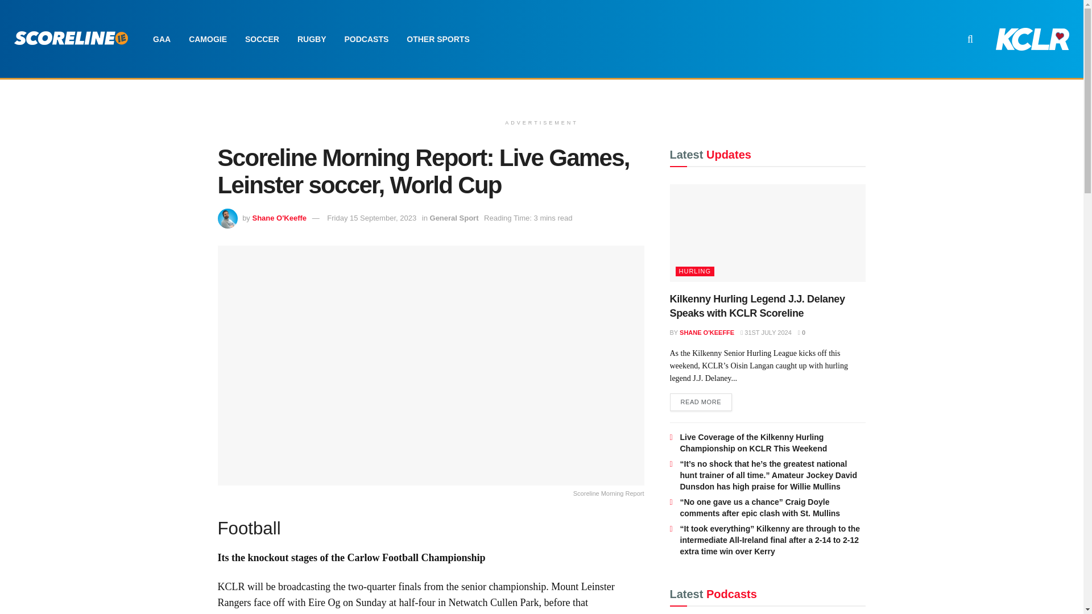  Describe the element at coordinates (766, 332) in the screenshot. I see `31ST JULY 2024` at that location.